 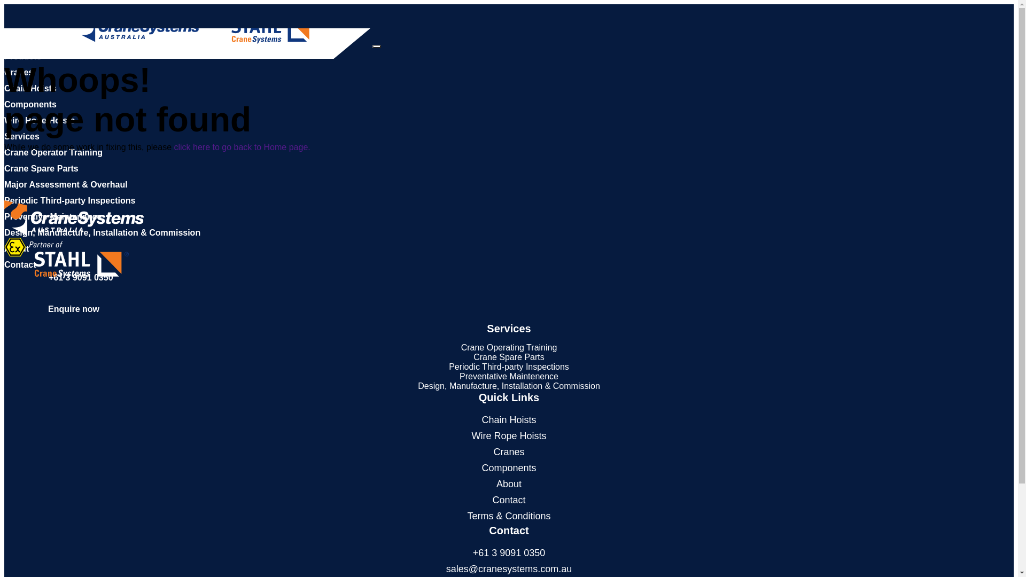 I want to click on Preventive Maintenance, so click(x=53, y=217).